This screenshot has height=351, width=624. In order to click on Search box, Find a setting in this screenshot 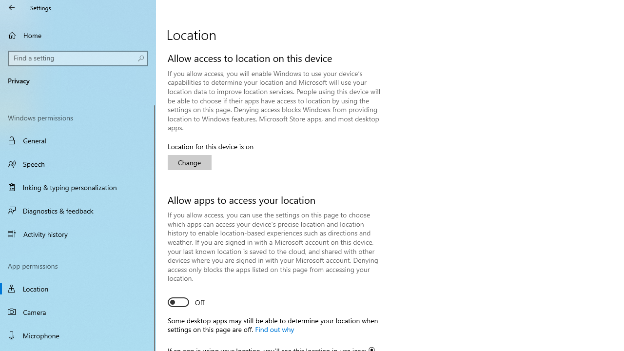, I will do `click(78, 58)`.